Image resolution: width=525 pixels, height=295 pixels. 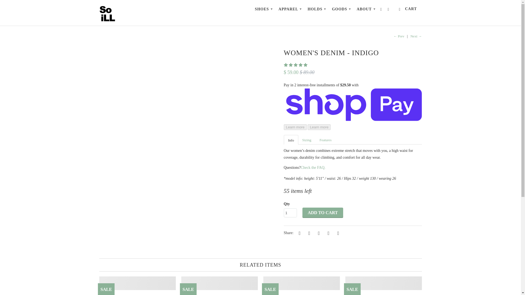 I want to click on So iLL Cross Logo Link To Homepage, so click(x=113, y=13).